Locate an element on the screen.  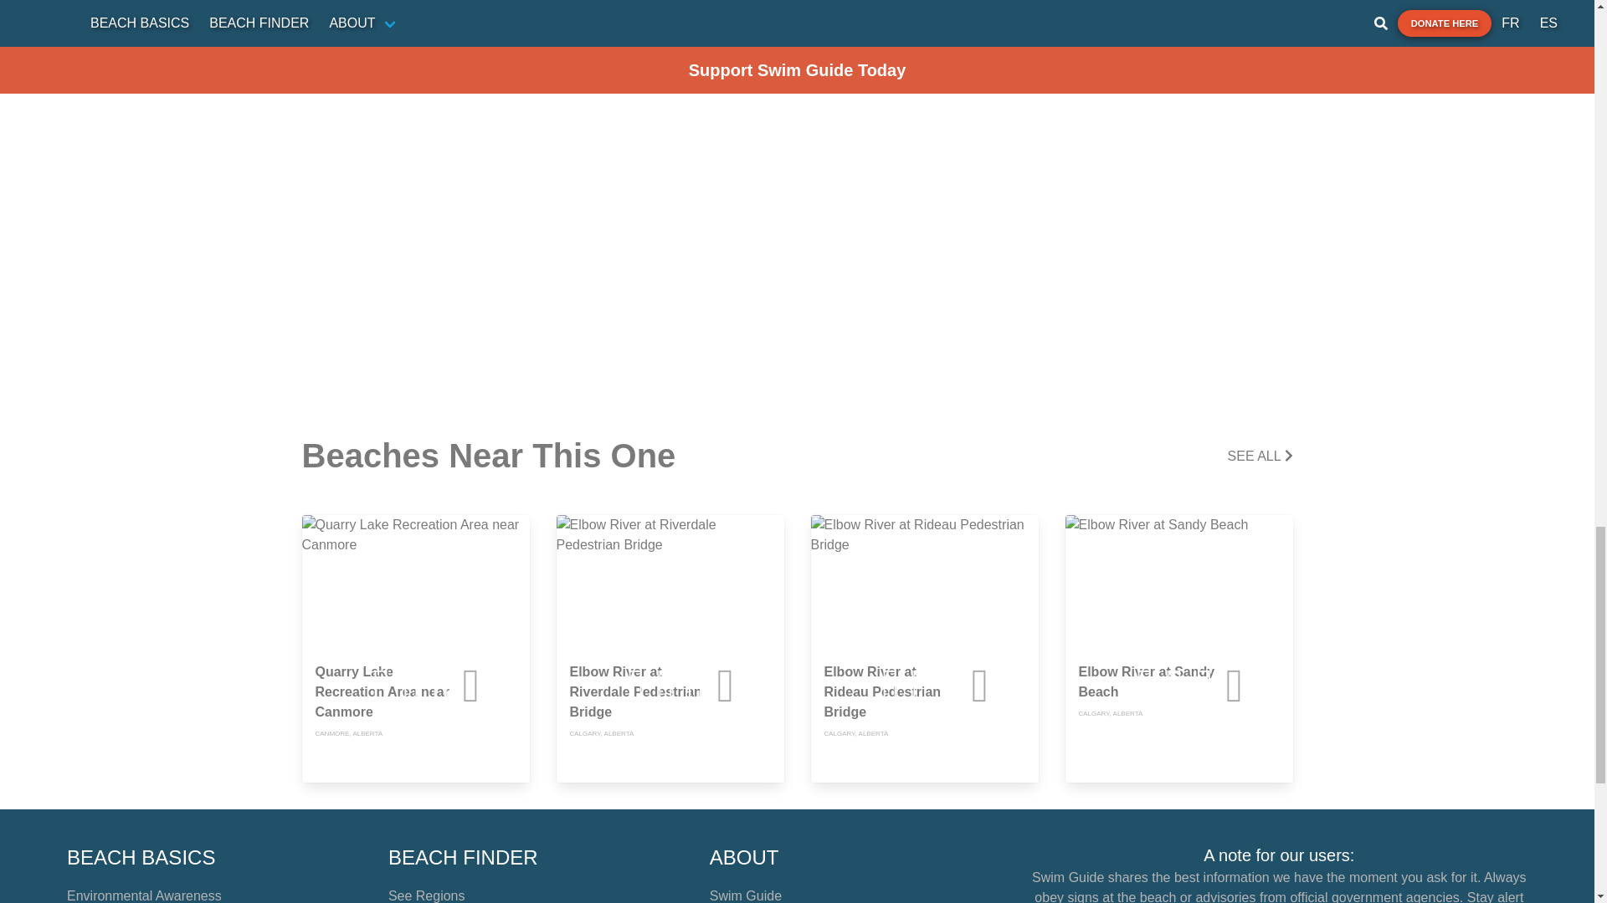
no data is located at coordinates (1015, 686).